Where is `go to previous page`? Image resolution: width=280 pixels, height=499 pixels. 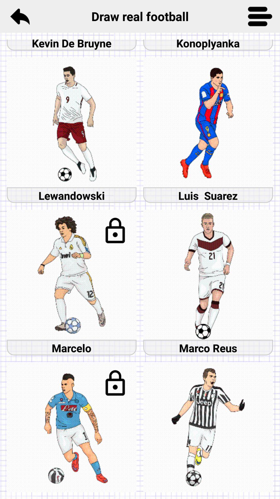 go to previous page is located at coordinates (20, 16).